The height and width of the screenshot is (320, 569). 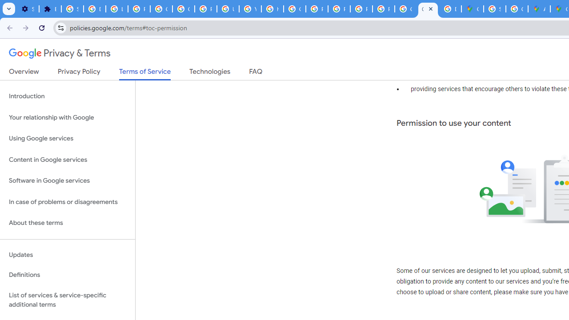 What do you see at coordinates (161, 9) in the screenshot?
I see `Google Account Help` at bounding box center [161, 9].